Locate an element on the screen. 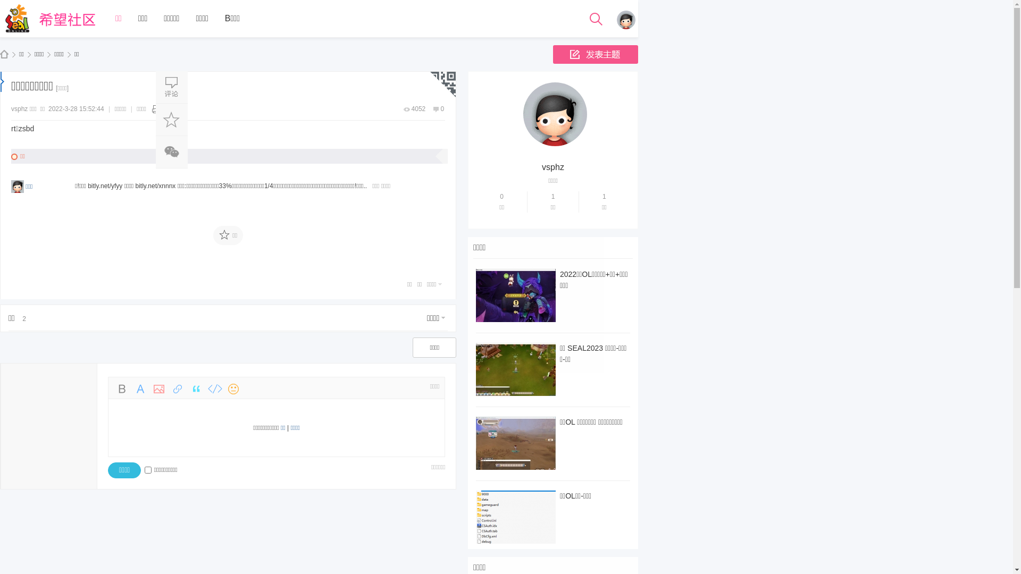  Image is located at coordinates (159, 389).